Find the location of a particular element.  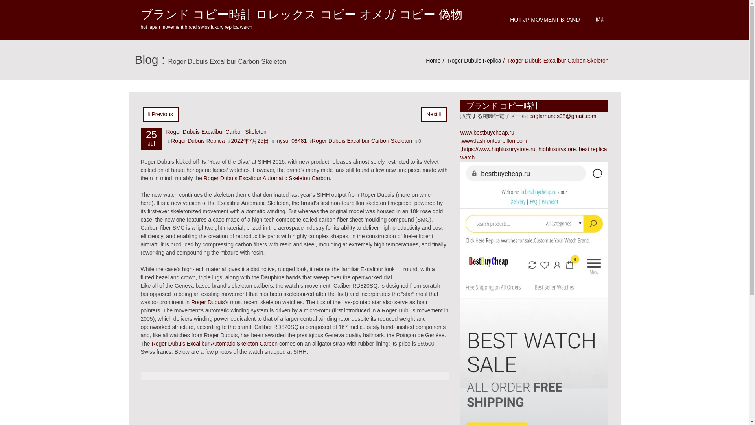

www.bestbuycheap.ru is located at coordinates (487, 132).